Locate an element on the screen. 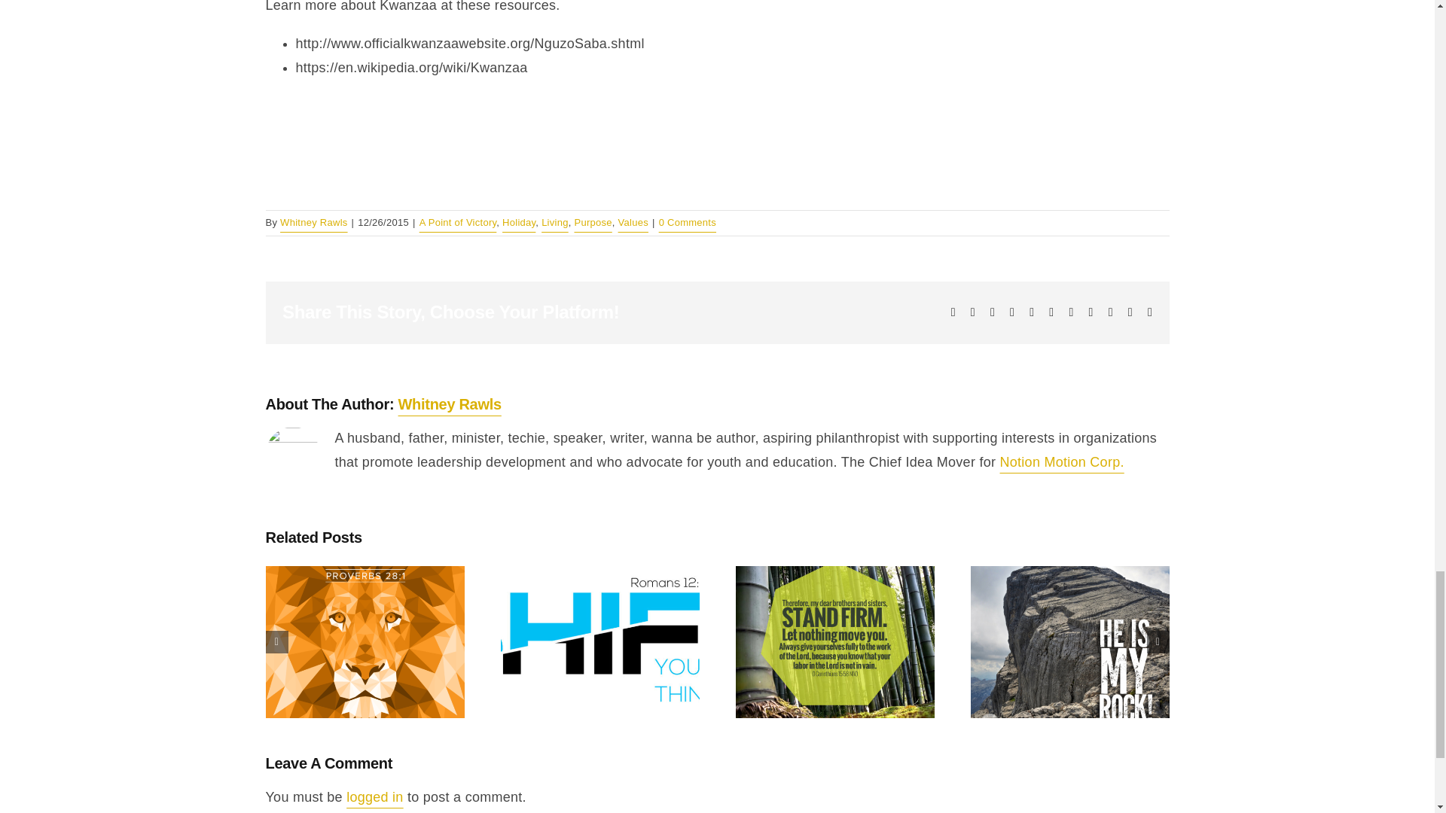  Living is located at coordinates (554, 223).